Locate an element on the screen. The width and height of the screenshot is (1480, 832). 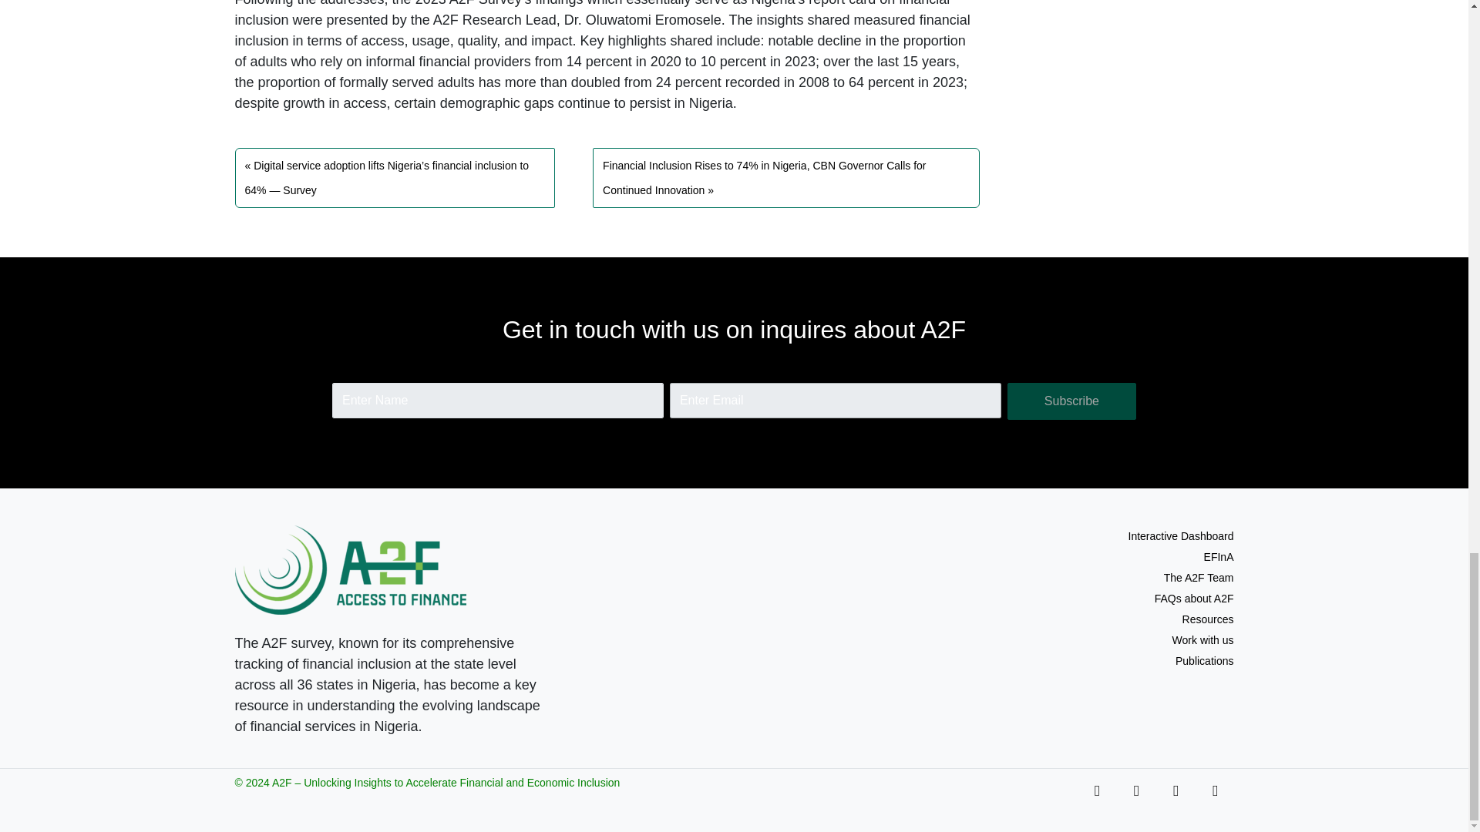
Subscribe is located at coordinates (1071, 401).